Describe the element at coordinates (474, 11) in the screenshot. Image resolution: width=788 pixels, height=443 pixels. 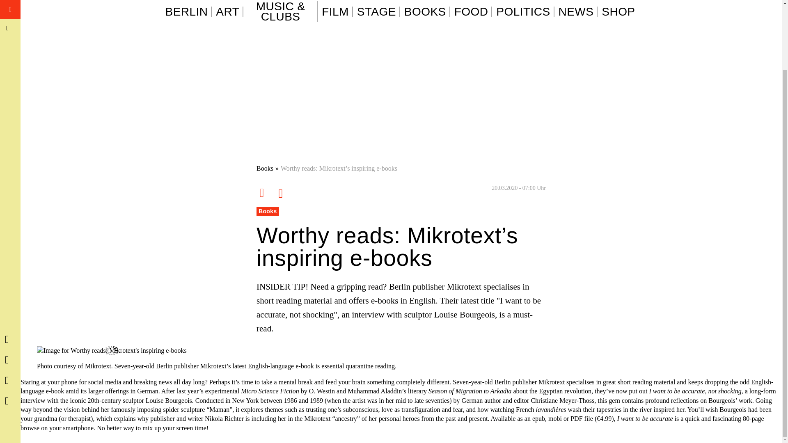
I see `FOOD` at that location.